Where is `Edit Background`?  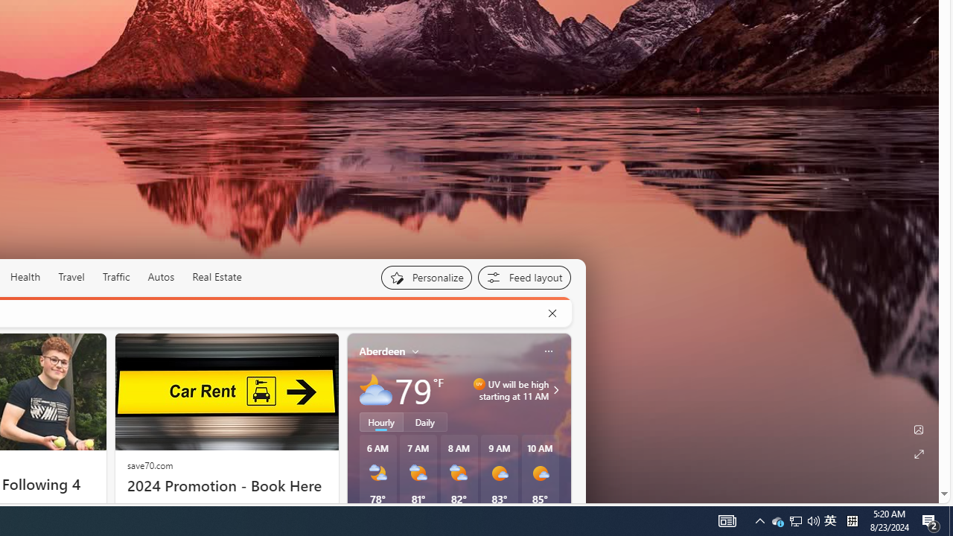
Edit Background is located at coordinates (919, 430).